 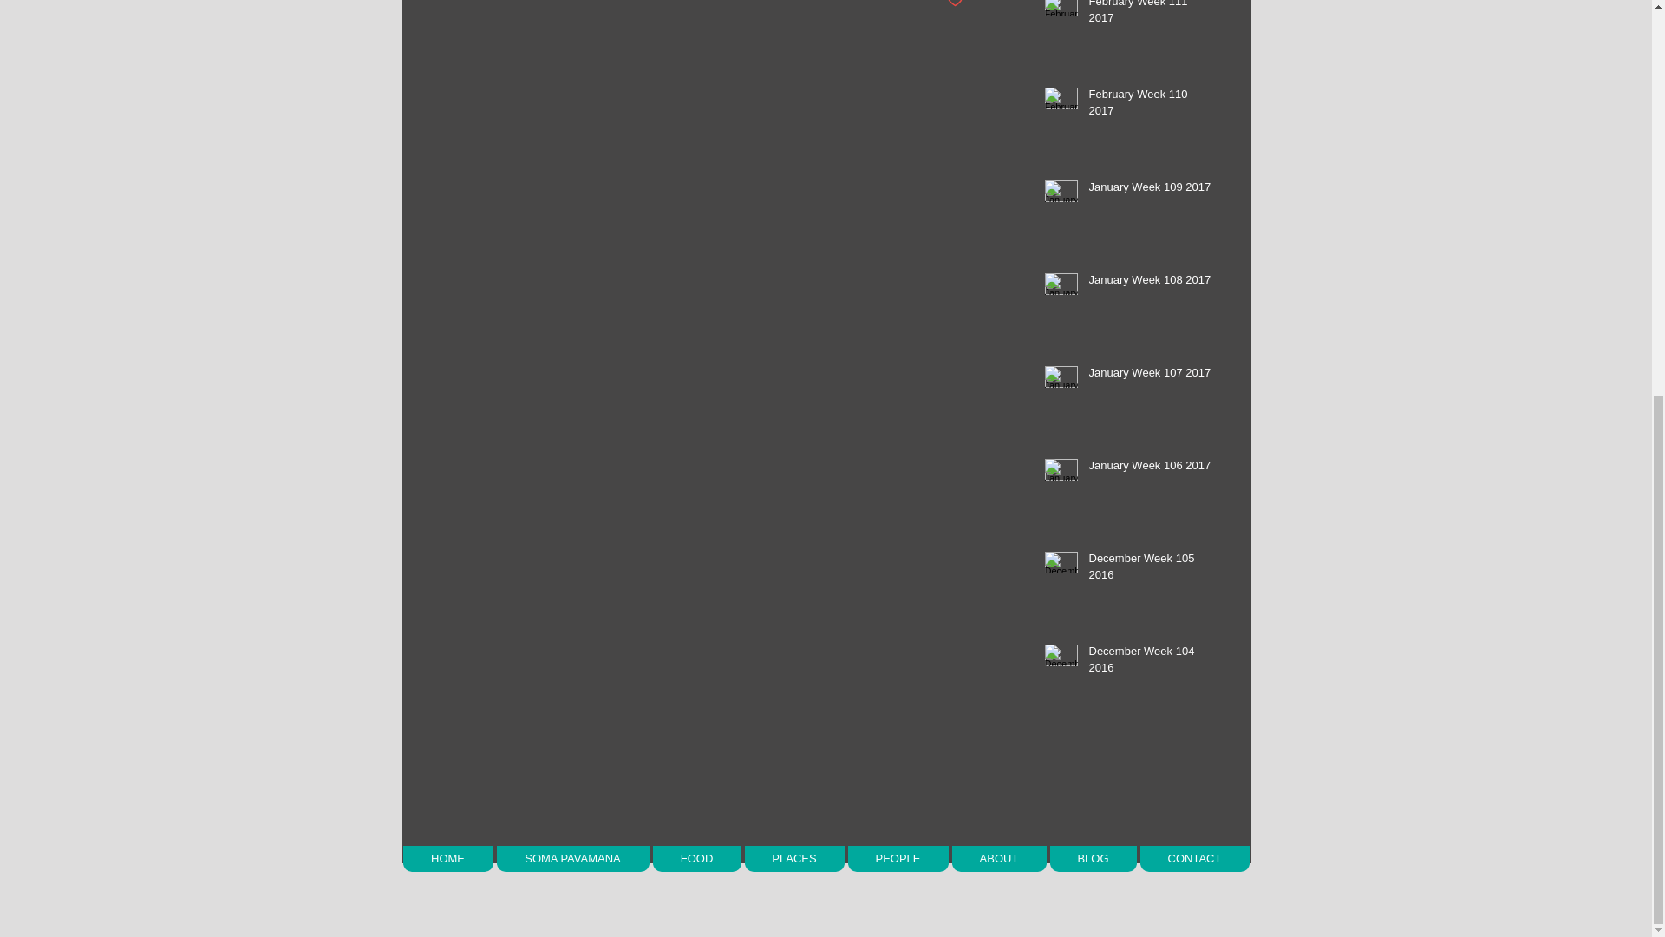 I want to click on FOOD, so click(x=696, y=859).